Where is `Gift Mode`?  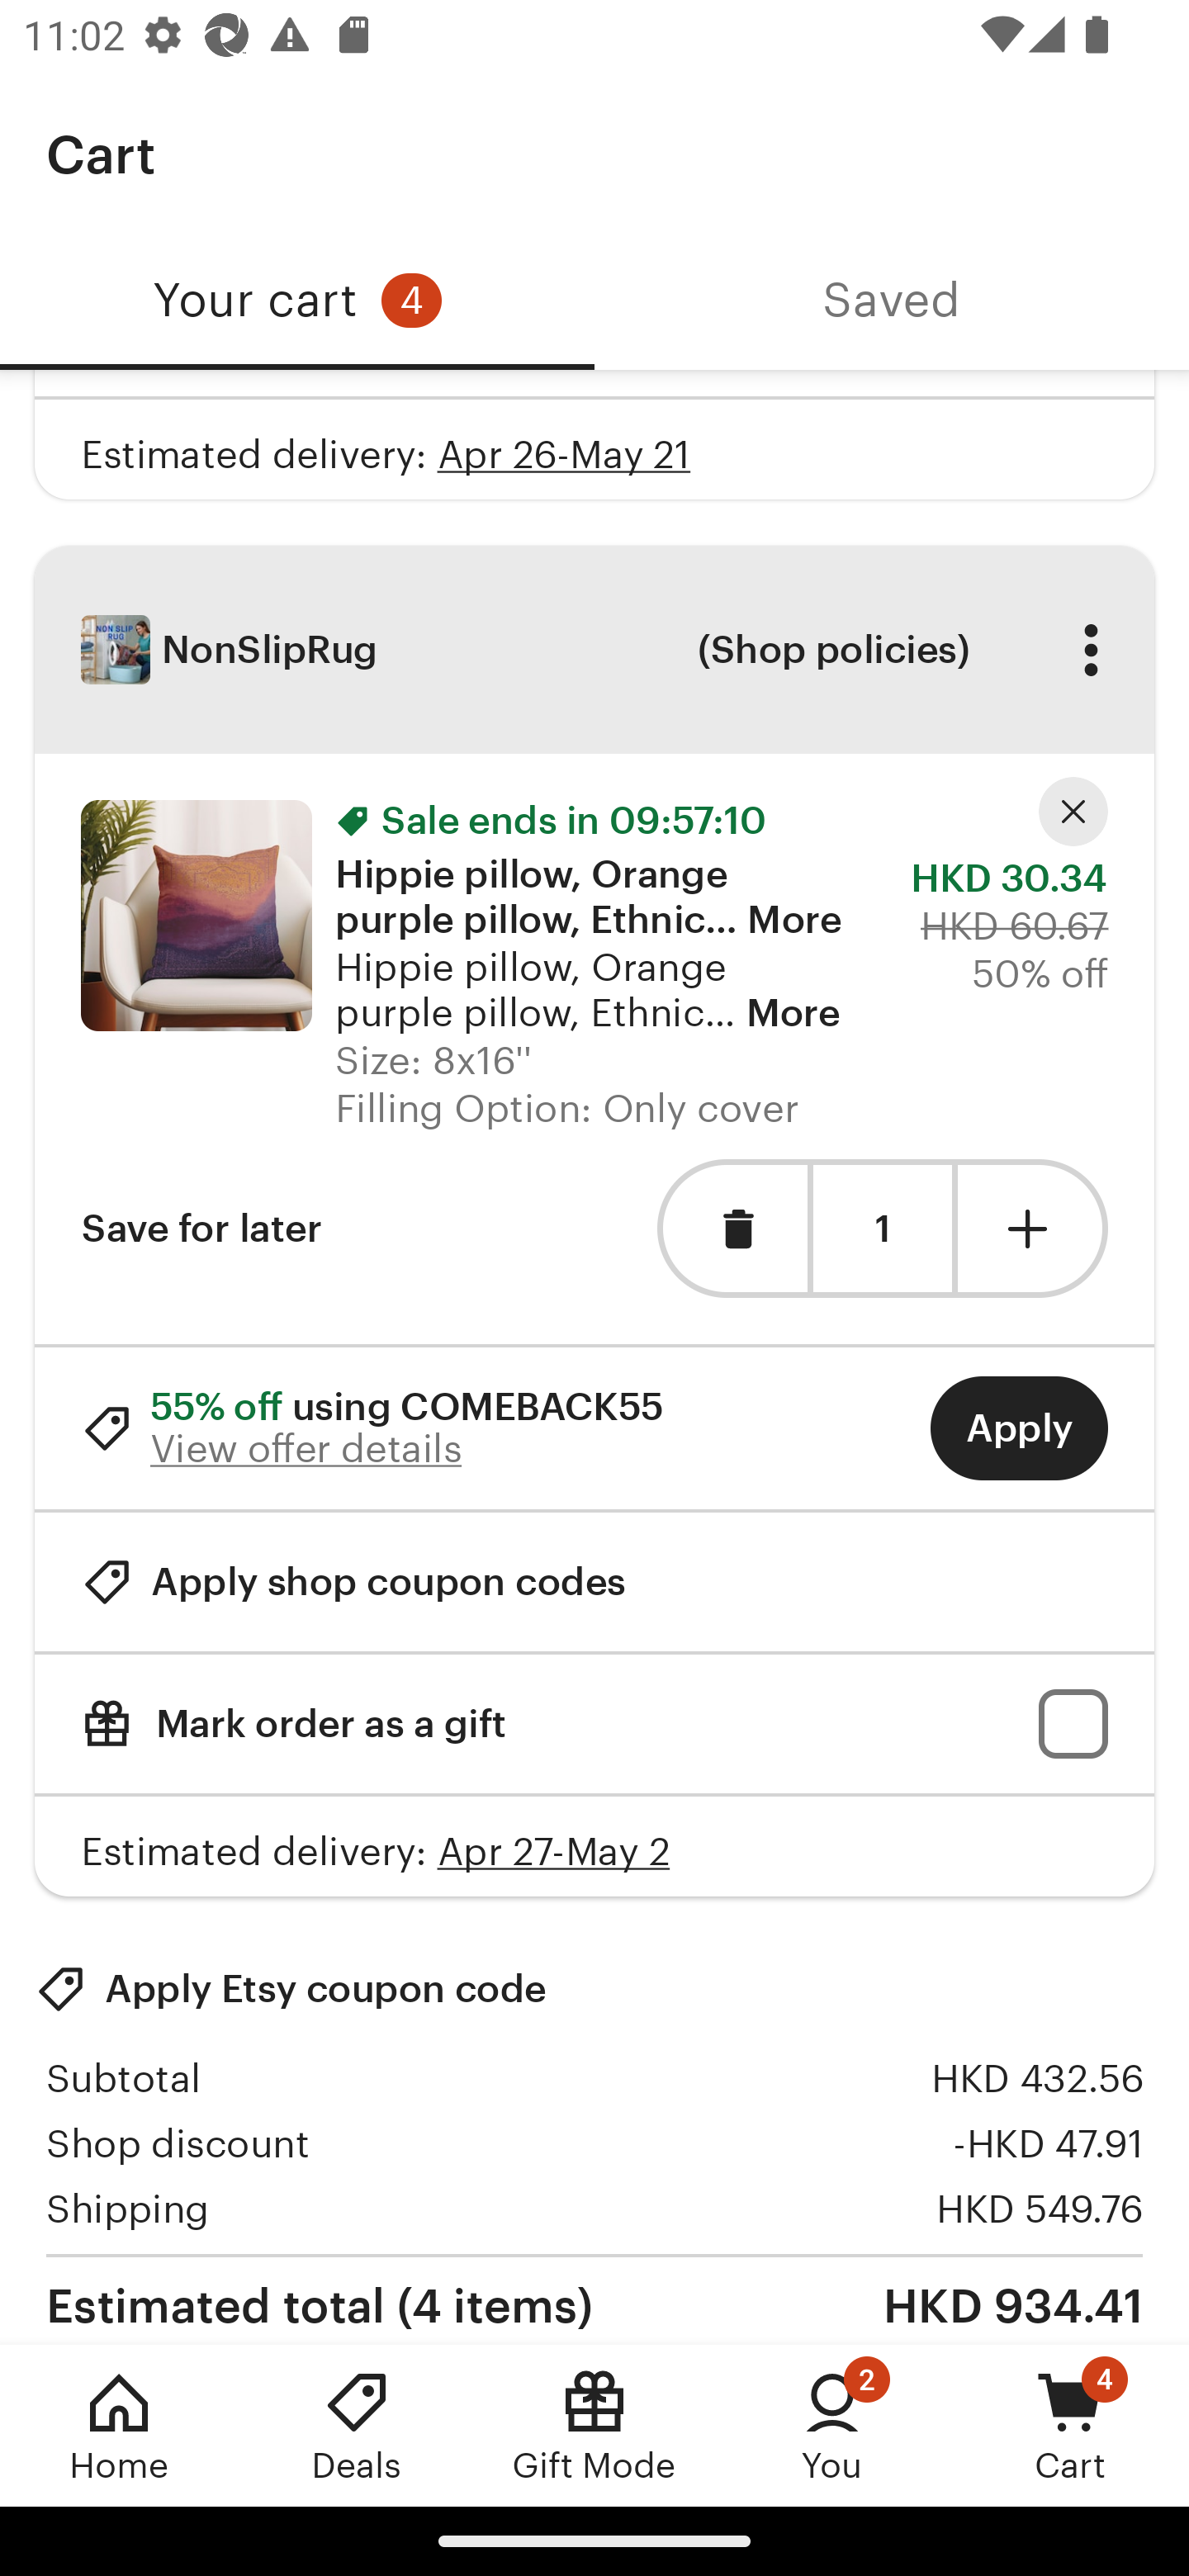 Gift Mode is located at coordinates (594, 2425).